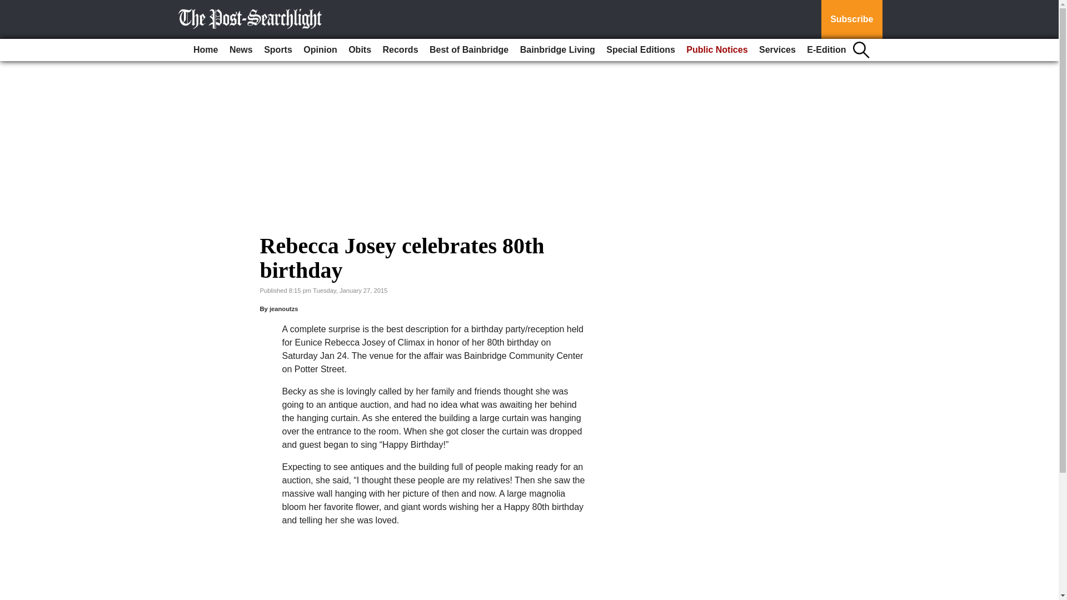  Describe the element at coordinates (278, 50) in the screenshot. I see `Sports` at that location.